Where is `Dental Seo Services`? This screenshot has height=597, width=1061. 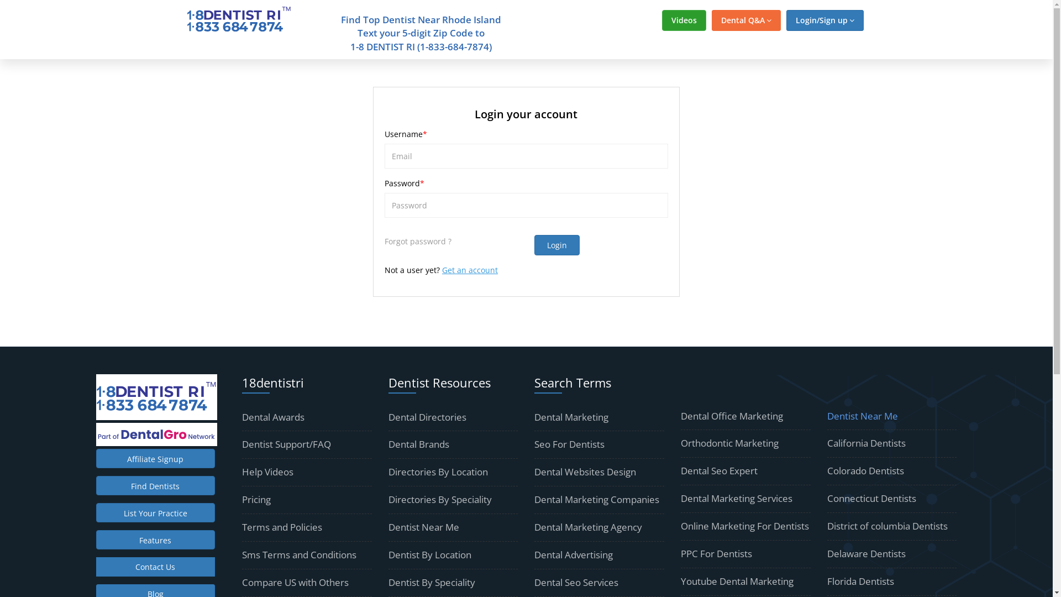
Dental Seo Services is located at coordinates (576, 583).